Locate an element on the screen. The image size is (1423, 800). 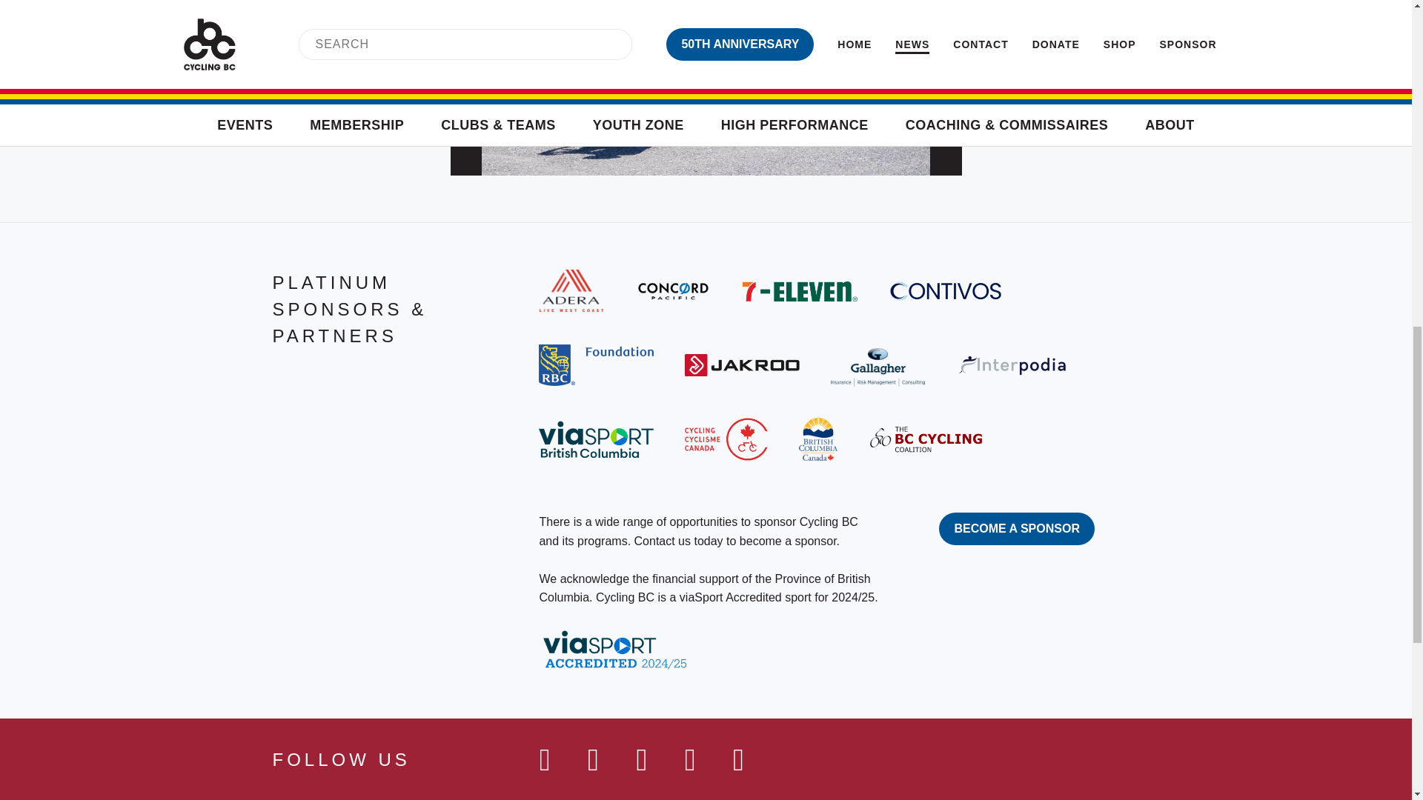
jakroo-logo is located at coordinates (742, 364).